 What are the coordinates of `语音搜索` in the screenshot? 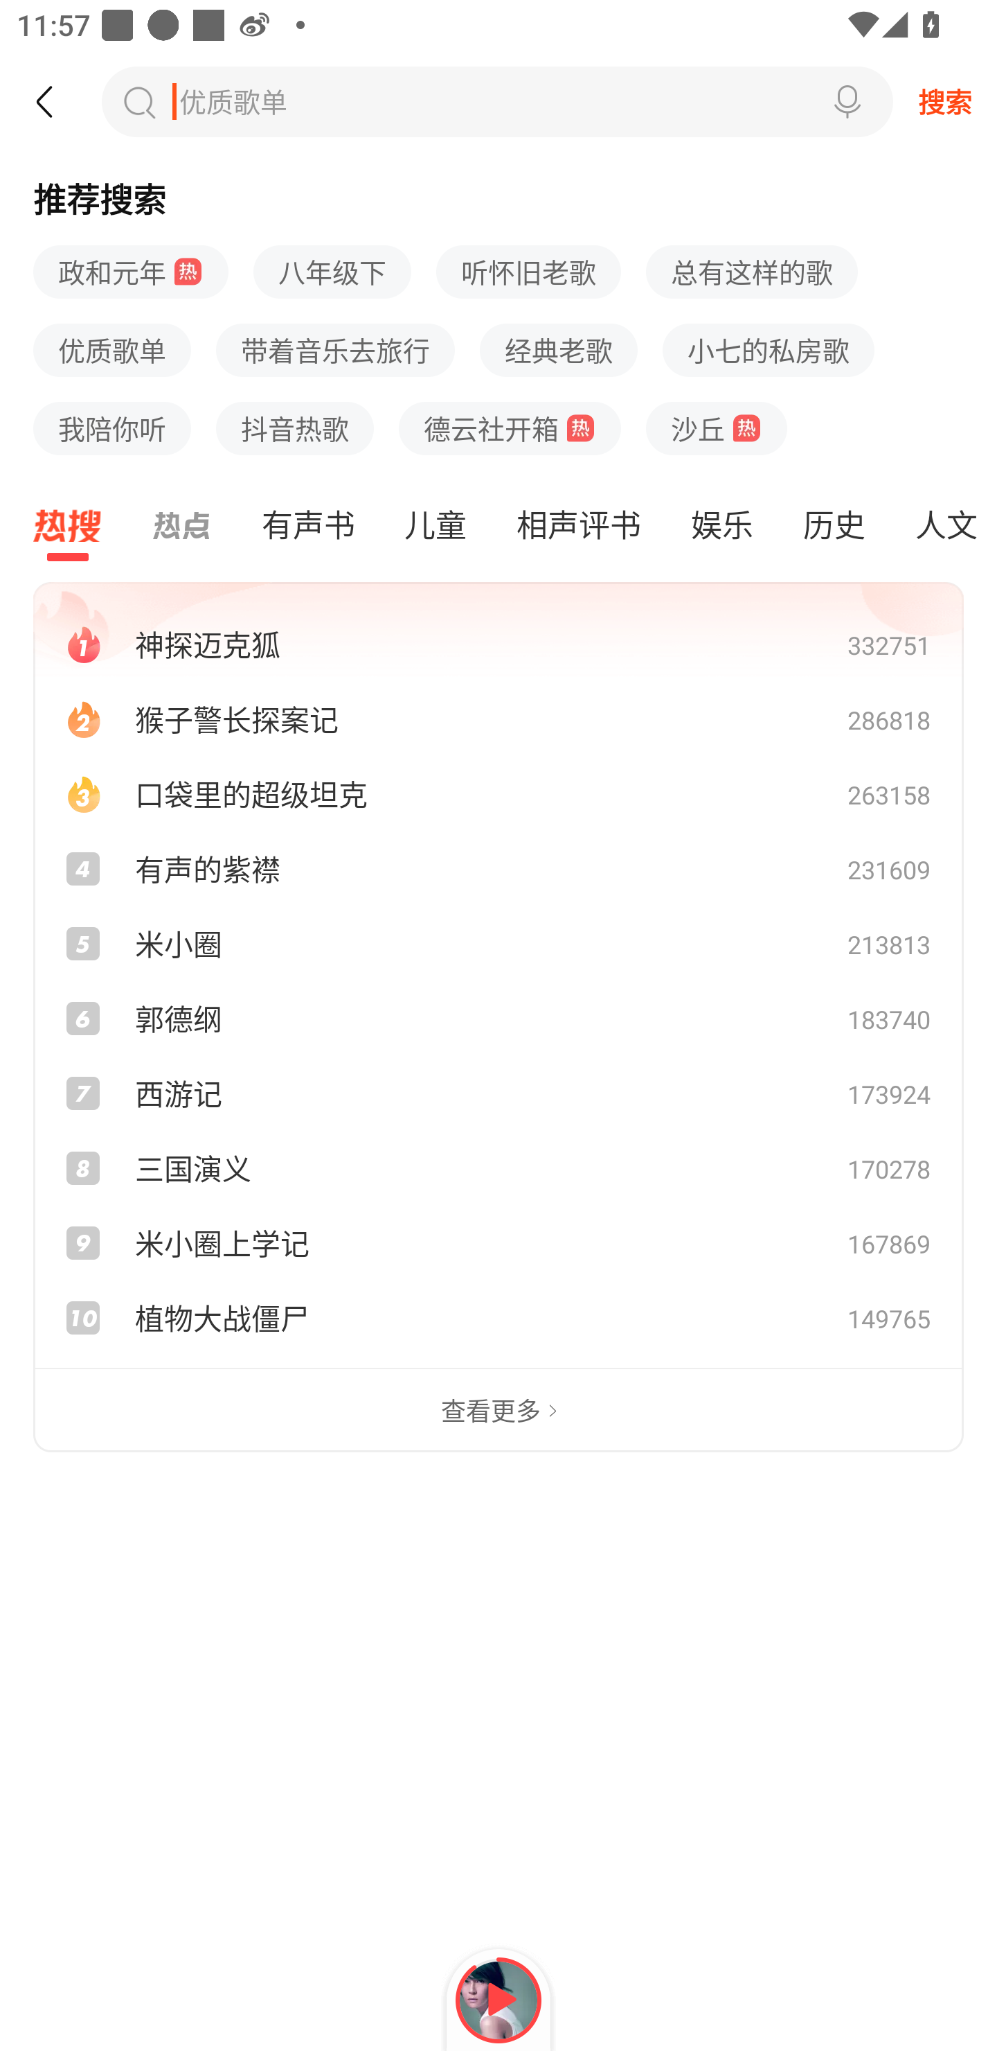 It's located at (847, 101).